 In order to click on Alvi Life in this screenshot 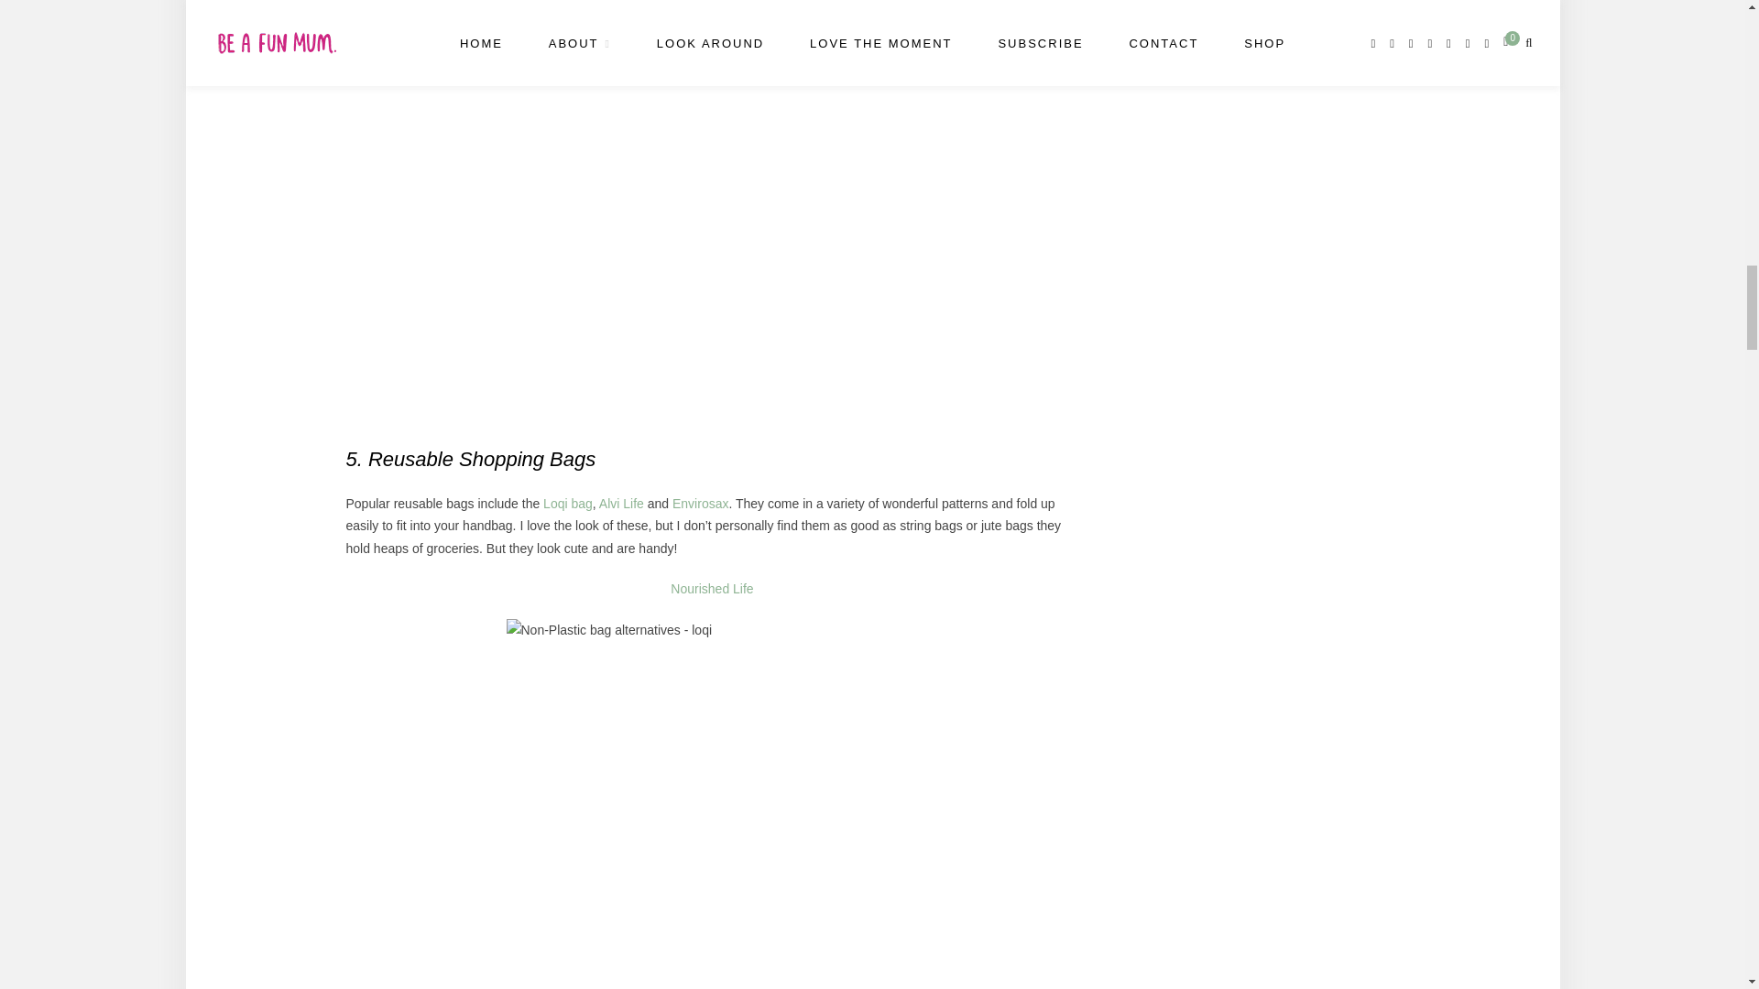, I will do `click(621, 504)`.